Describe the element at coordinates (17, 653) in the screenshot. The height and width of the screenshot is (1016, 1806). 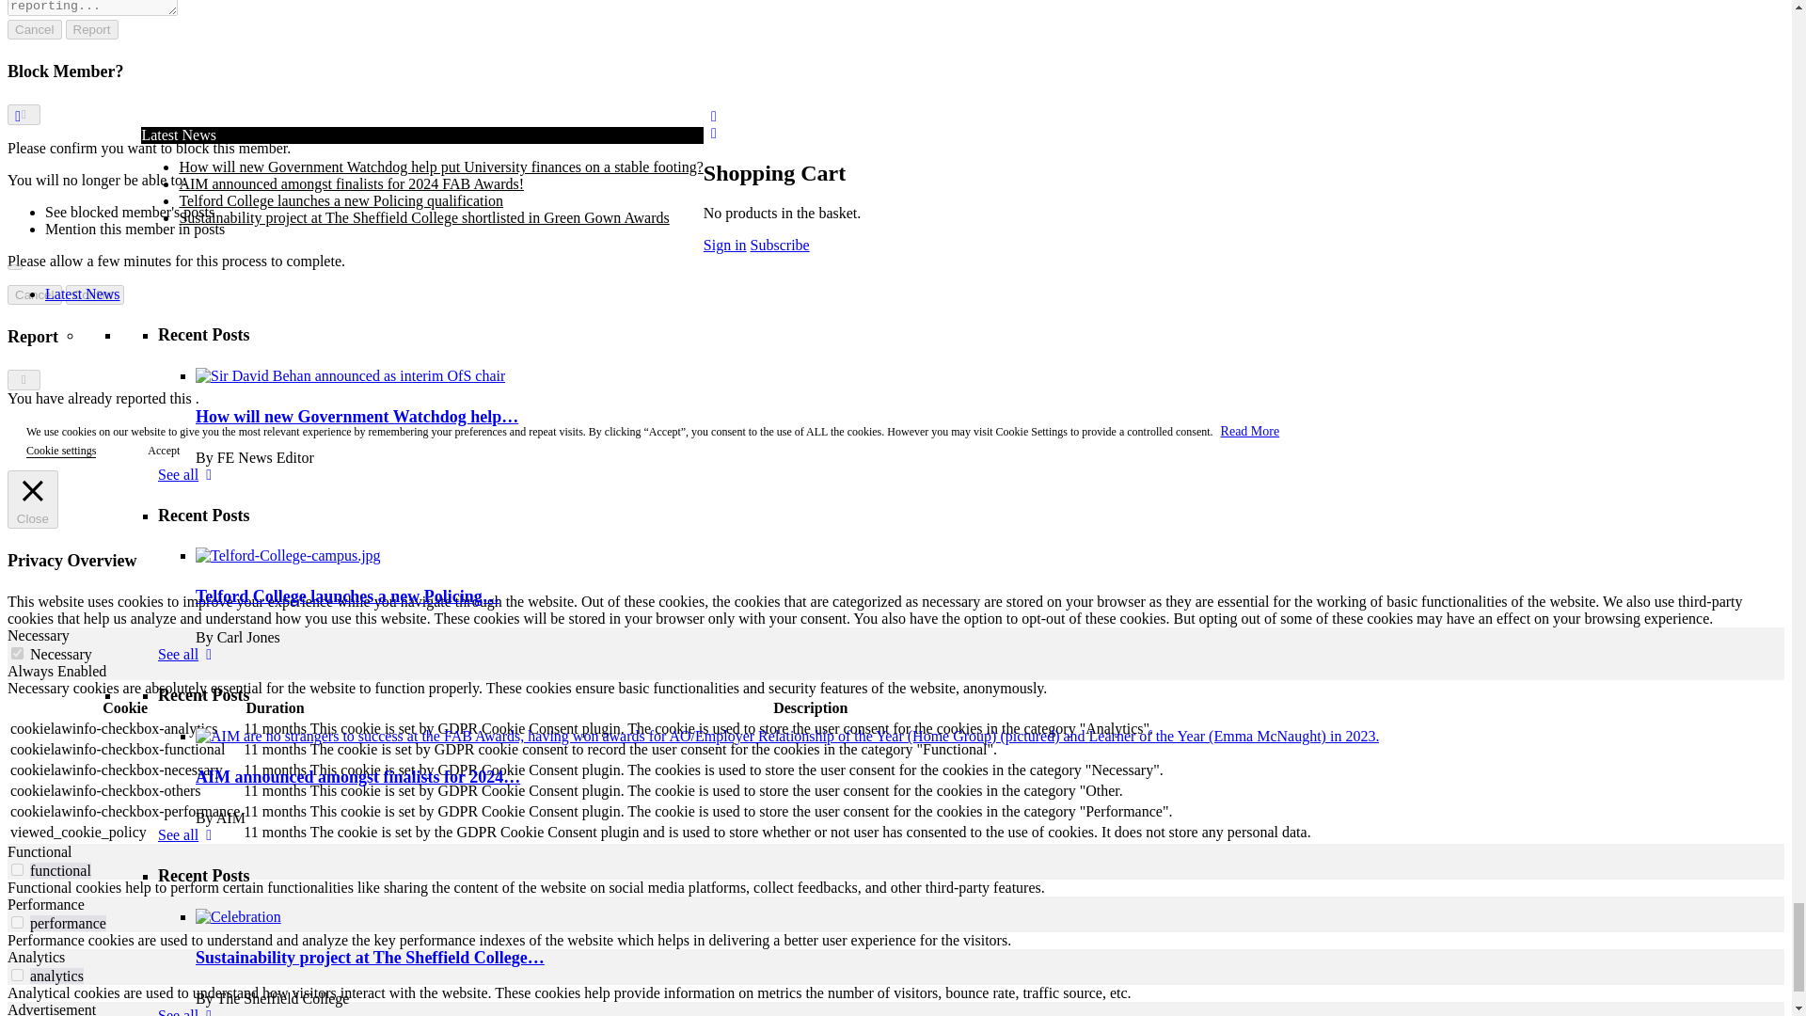
I see `on` at that location.